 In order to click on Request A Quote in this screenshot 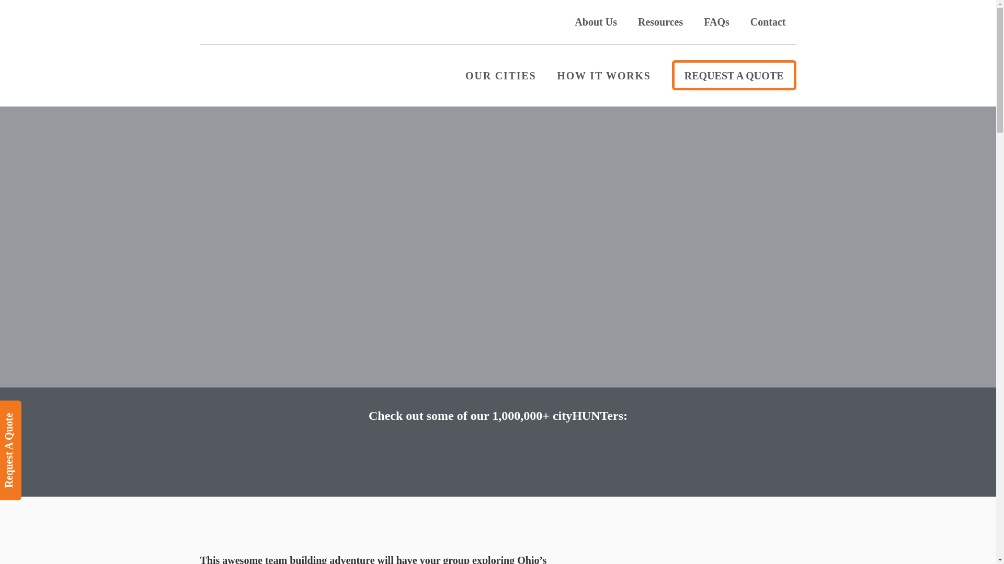, I will do `click(48, 413)`.